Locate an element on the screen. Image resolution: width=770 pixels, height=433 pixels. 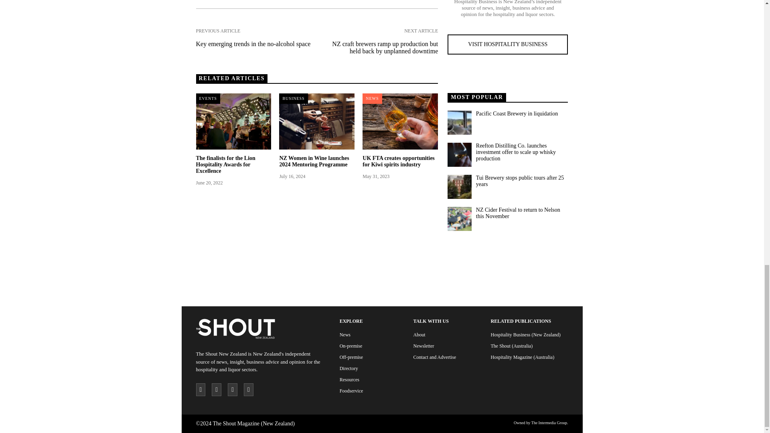
Pacific Coast Brewery in liquidation is located at coordinates (521, 114).